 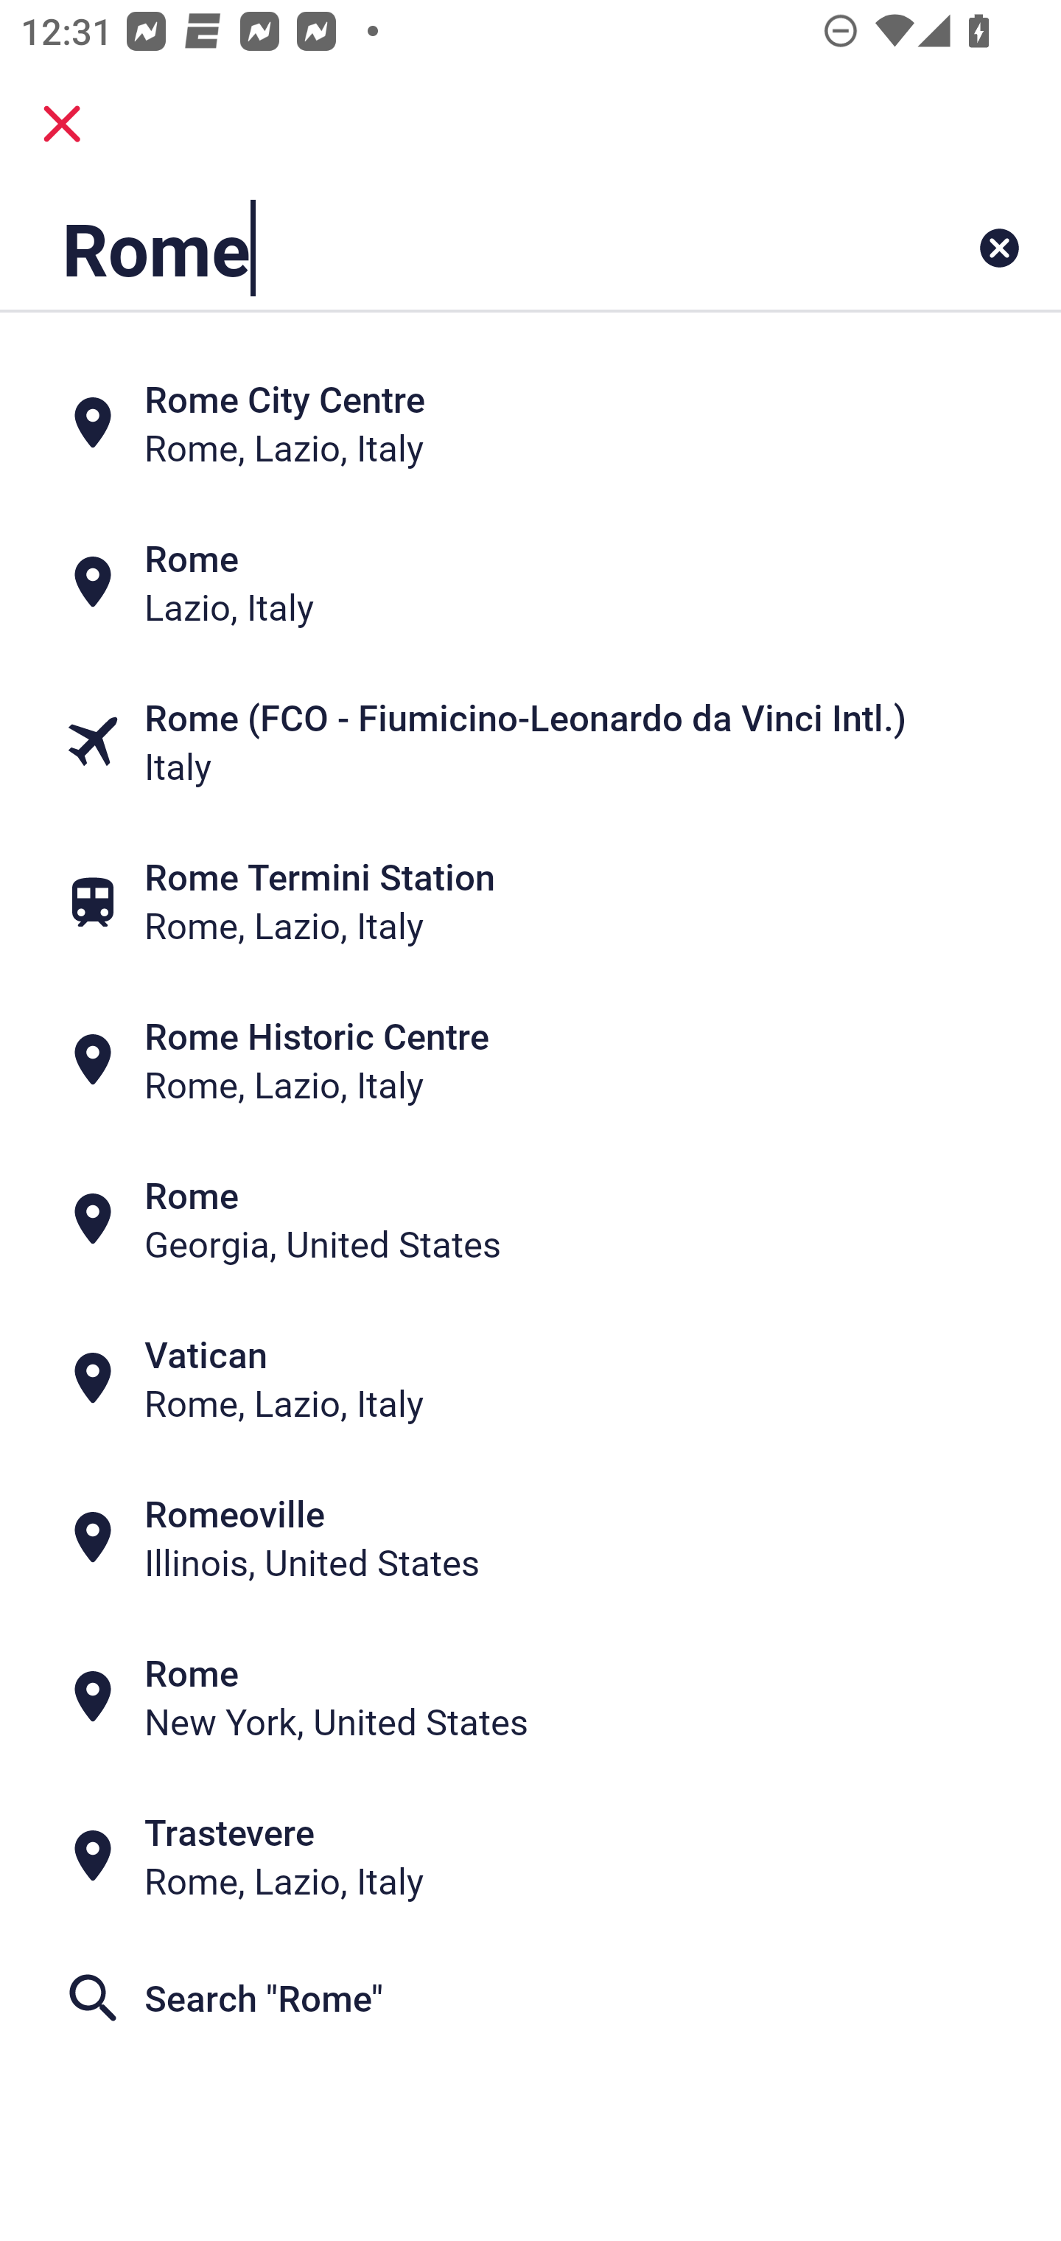 I want to click on Rome New York, United States, so click(x=530, y=1697).